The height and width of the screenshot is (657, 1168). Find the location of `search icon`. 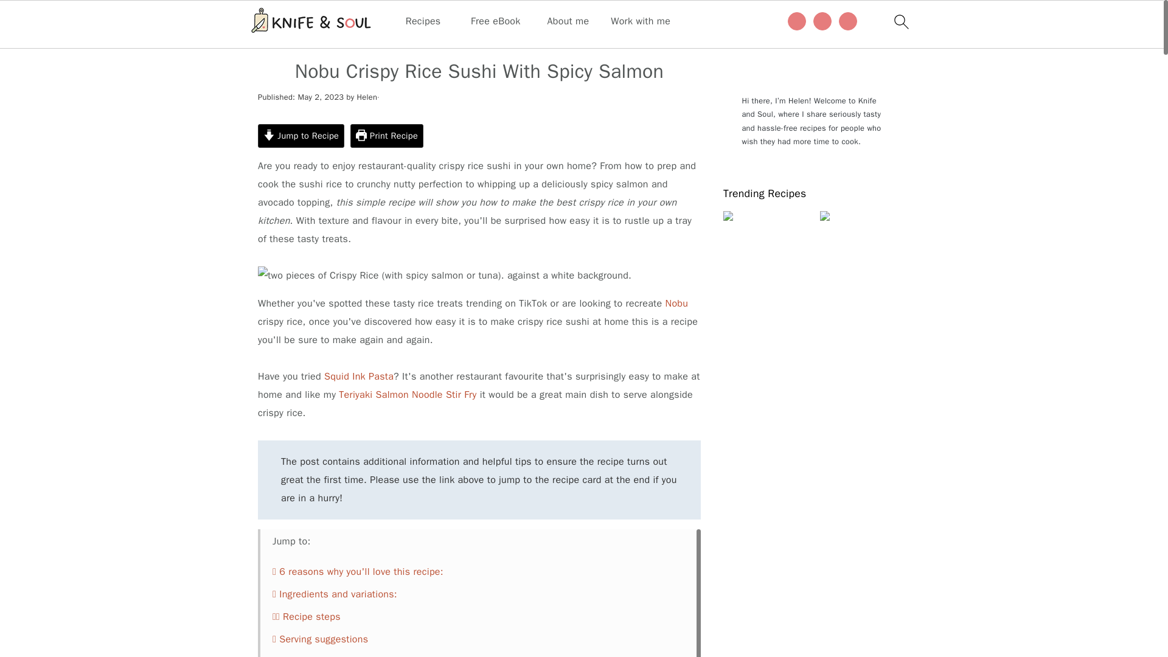

search icon is located at coordinates (900, 24).